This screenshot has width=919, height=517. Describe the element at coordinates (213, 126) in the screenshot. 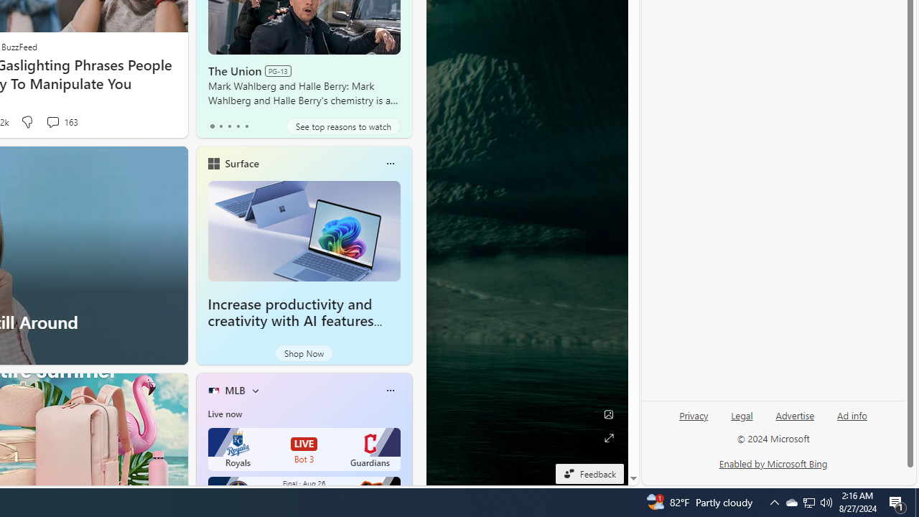

I see `tab-0` at that location.